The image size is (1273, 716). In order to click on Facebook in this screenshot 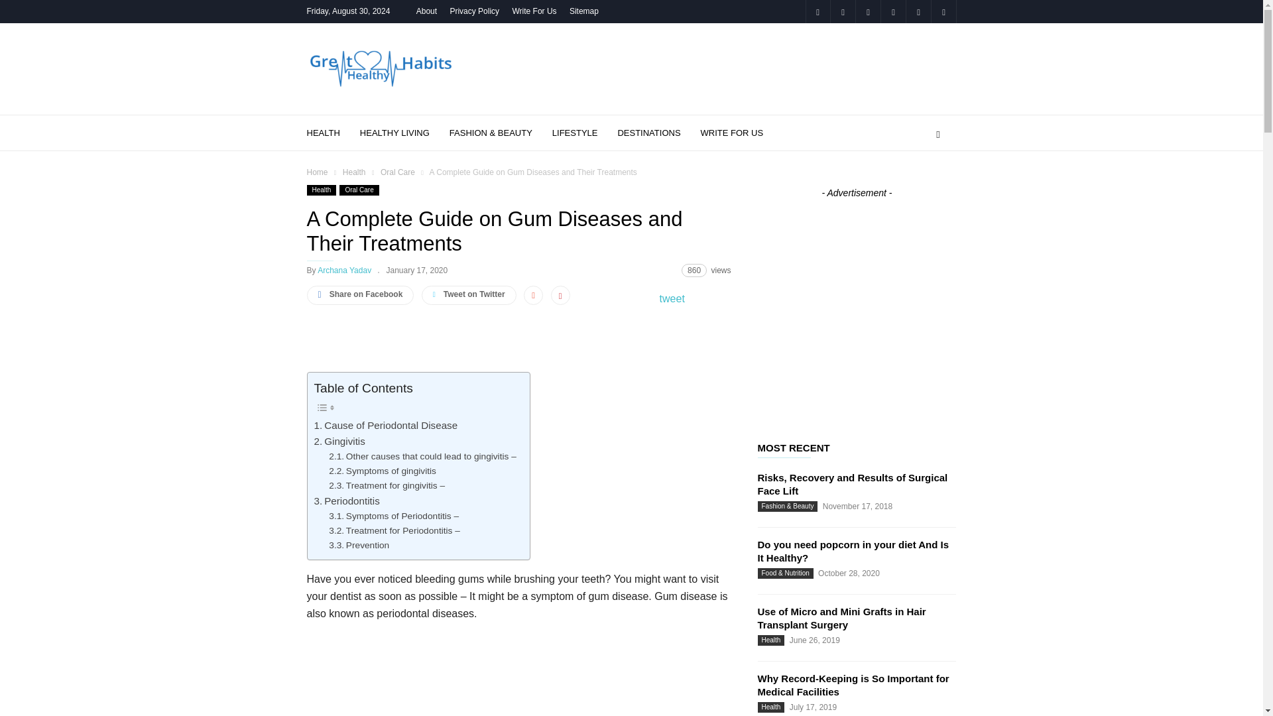, I will do `click(817, 11)`.